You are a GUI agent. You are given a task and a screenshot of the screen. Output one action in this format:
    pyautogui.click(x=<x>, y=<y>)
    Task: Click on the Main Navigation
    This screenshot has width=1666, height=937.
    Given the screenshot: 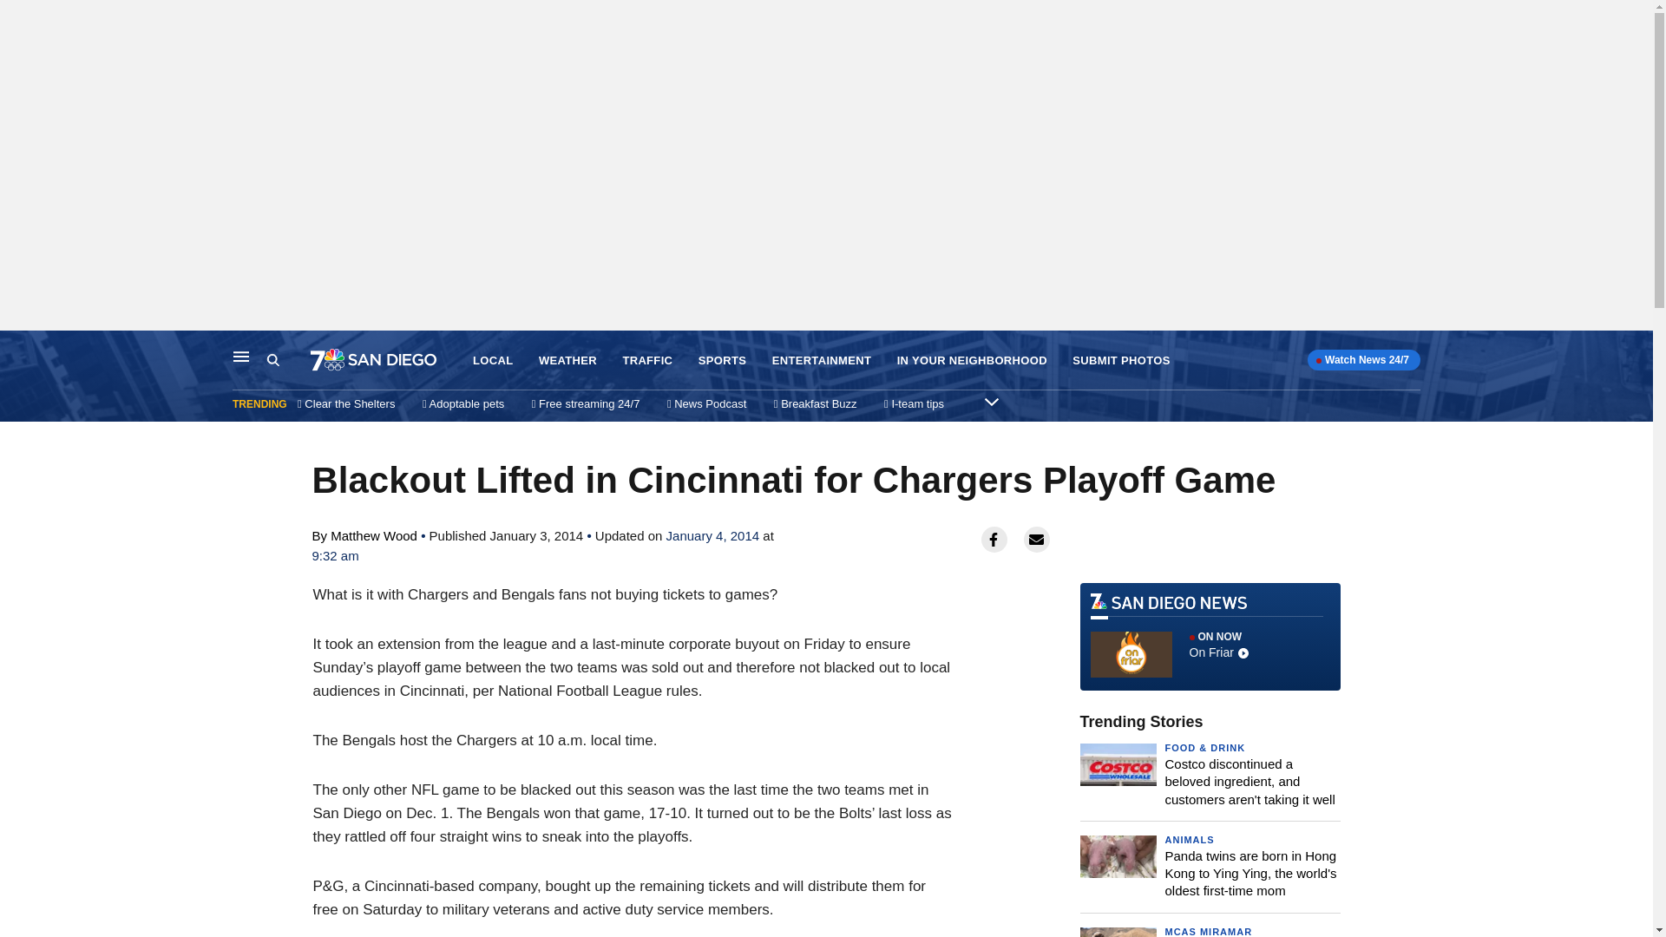 What is the action you would take?
    pyautogui.click(x=722, y=361)
    